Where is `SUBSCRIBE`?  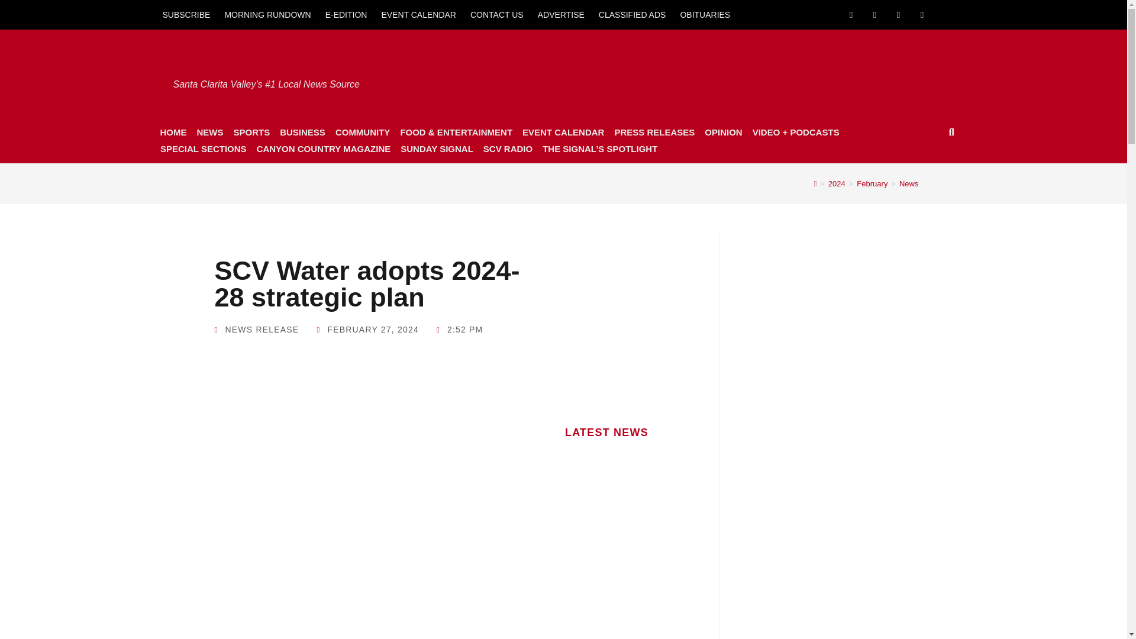 SUBSCRIBE is located at coordinates (186, 14).